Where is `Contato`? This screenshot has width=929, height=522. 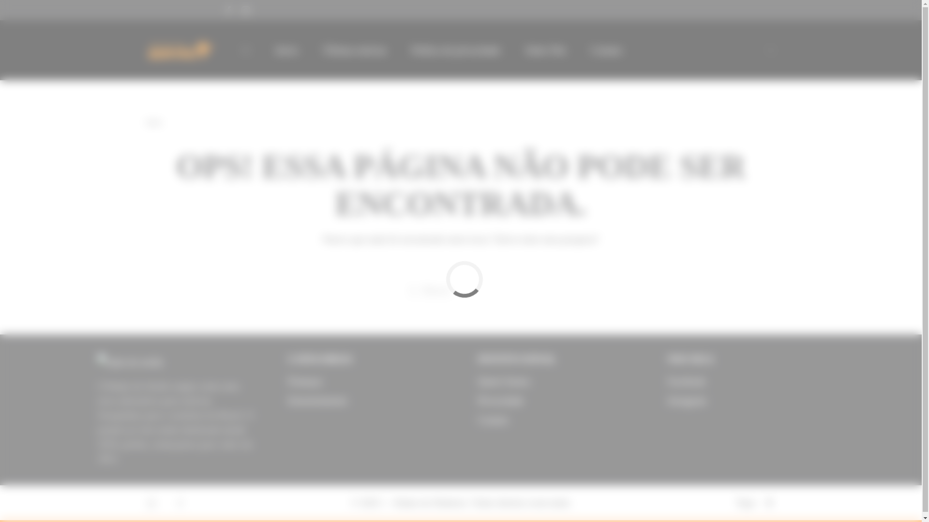
Contato is located at coordinates (556, 420).